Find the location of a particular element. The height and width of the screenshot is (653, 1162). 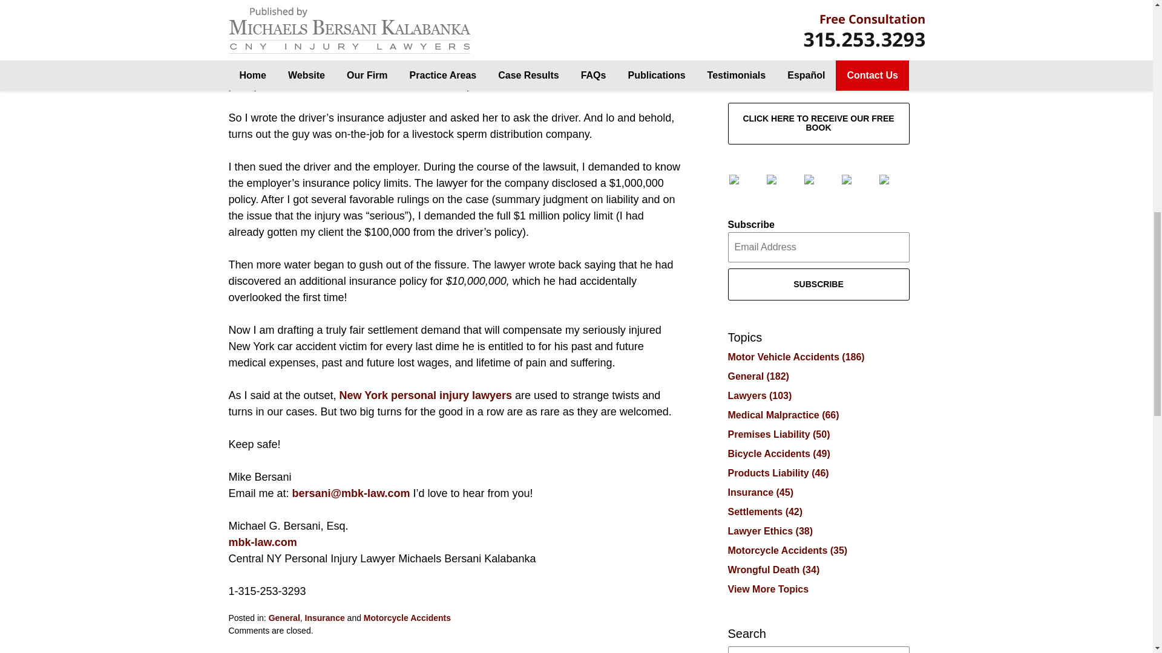

SUBSCRIBE is located at coordinates (818, 284).